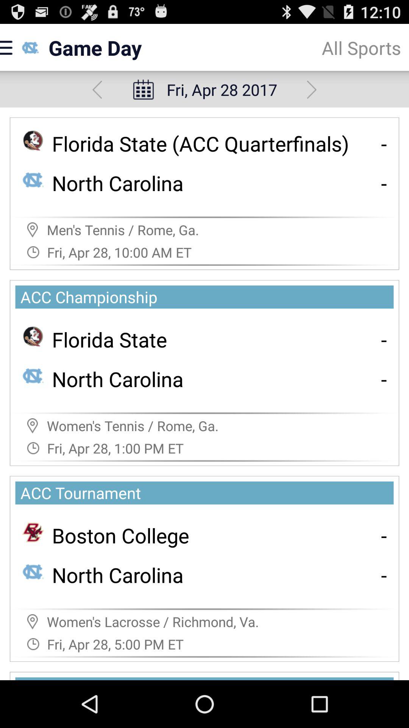 This screenshot has height=728, width=409. Describe the element at coordinates (384, 143) in the screenshot. I see `choose the app next to the florida state acc app` at that location.